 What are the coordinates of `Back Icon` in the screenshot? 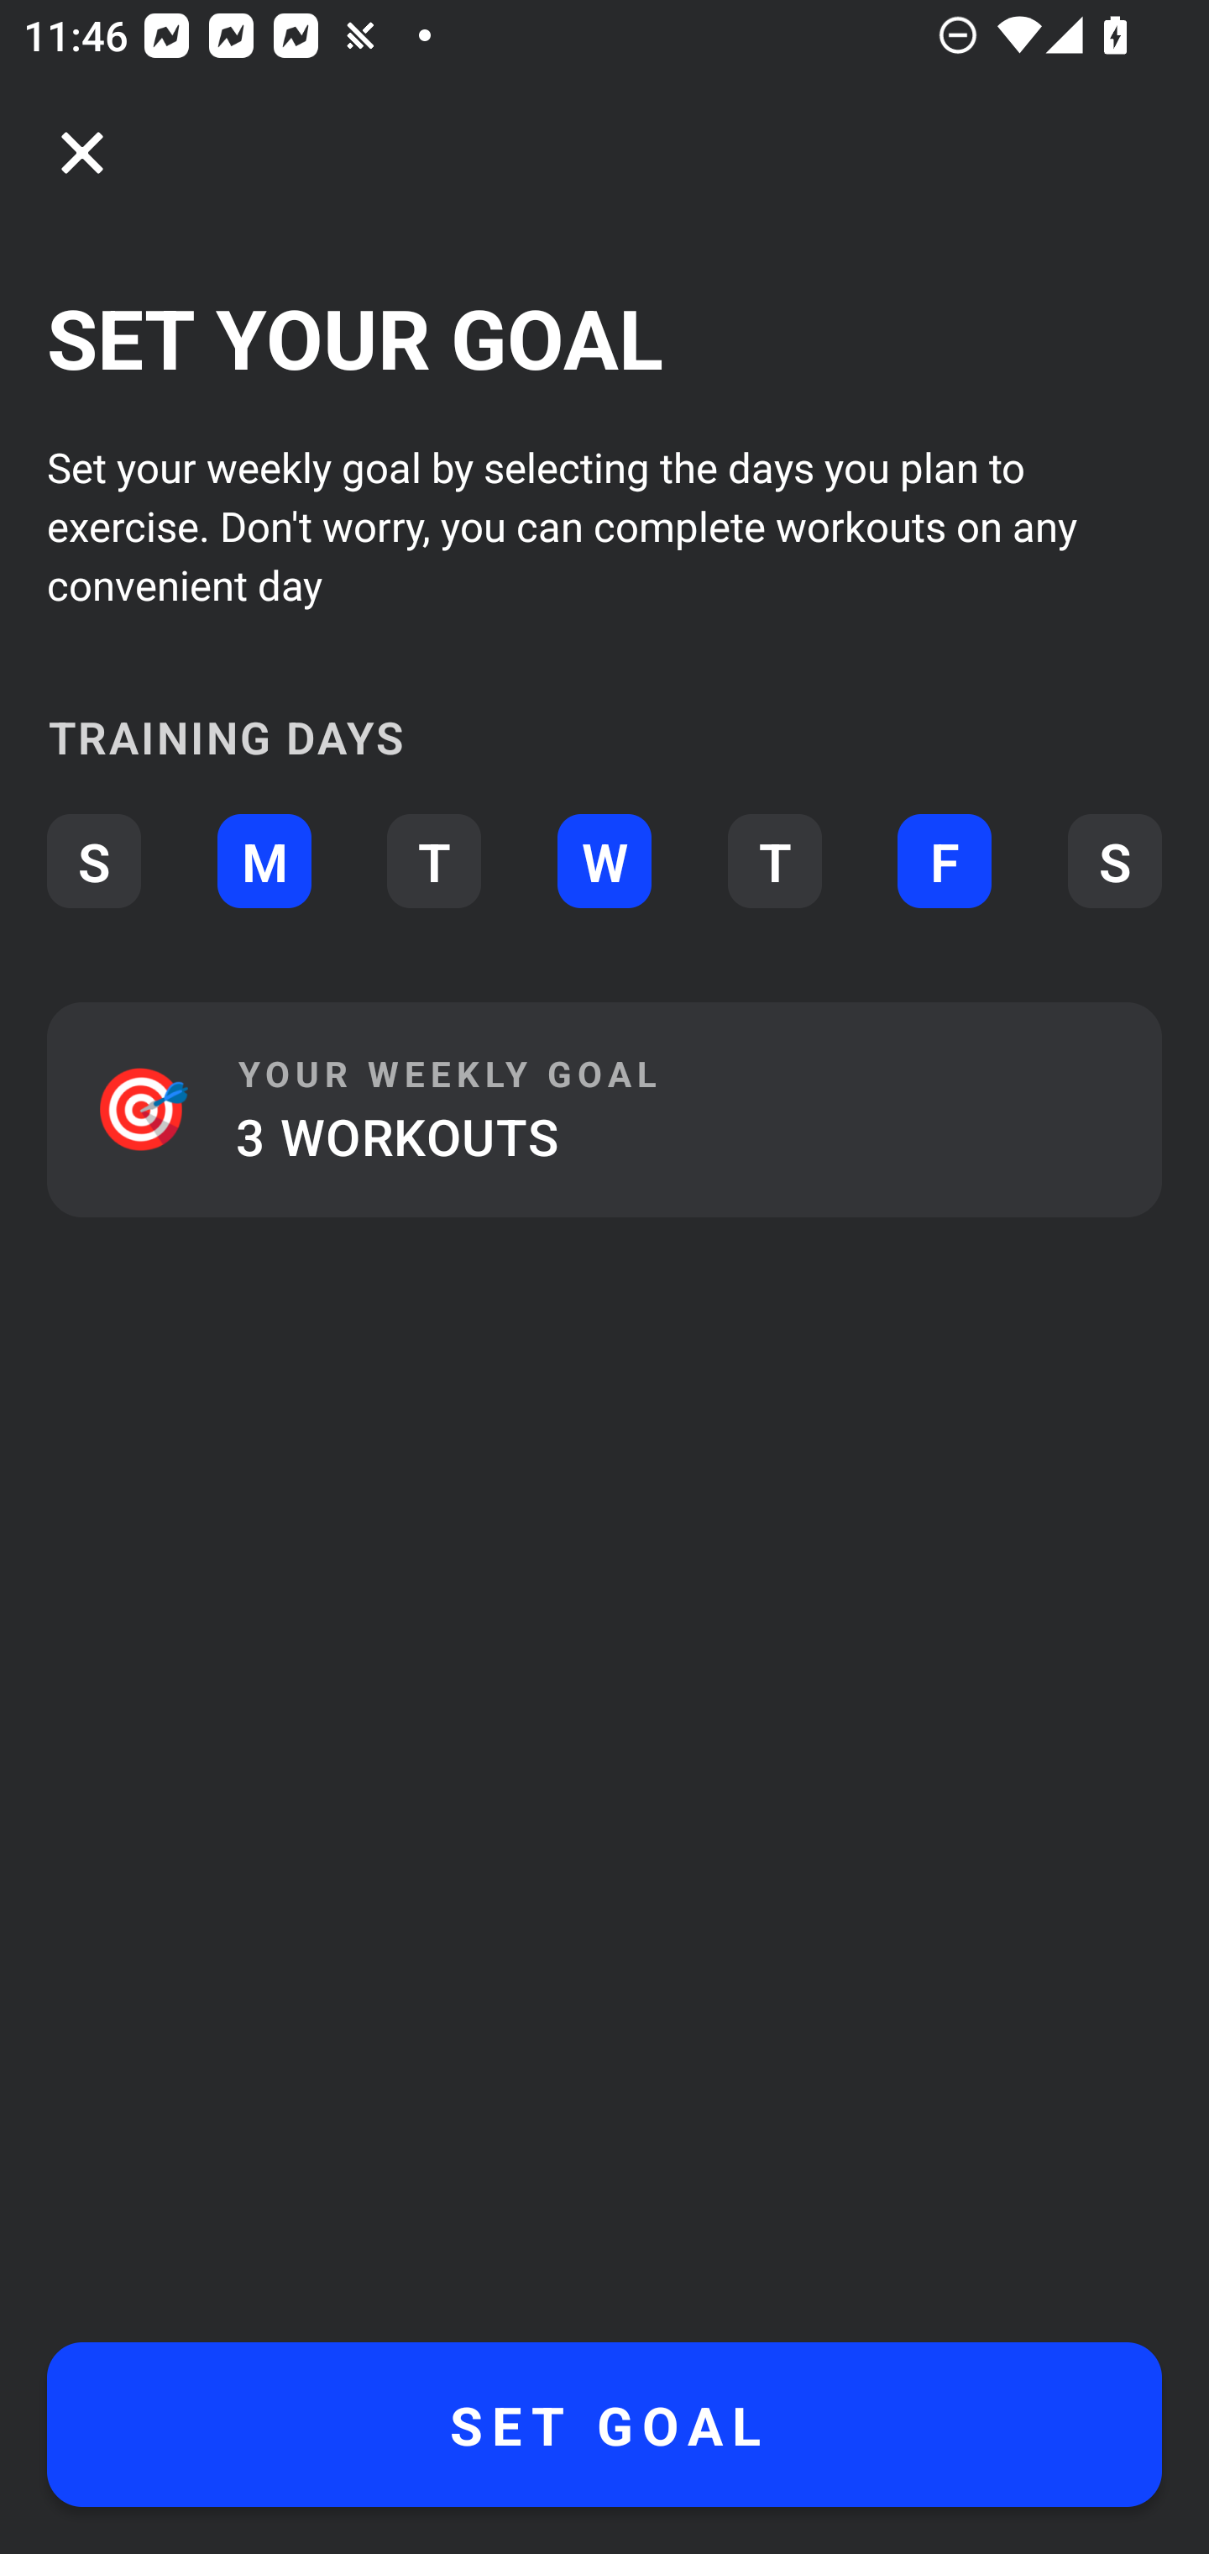 It's located at (82, 153).